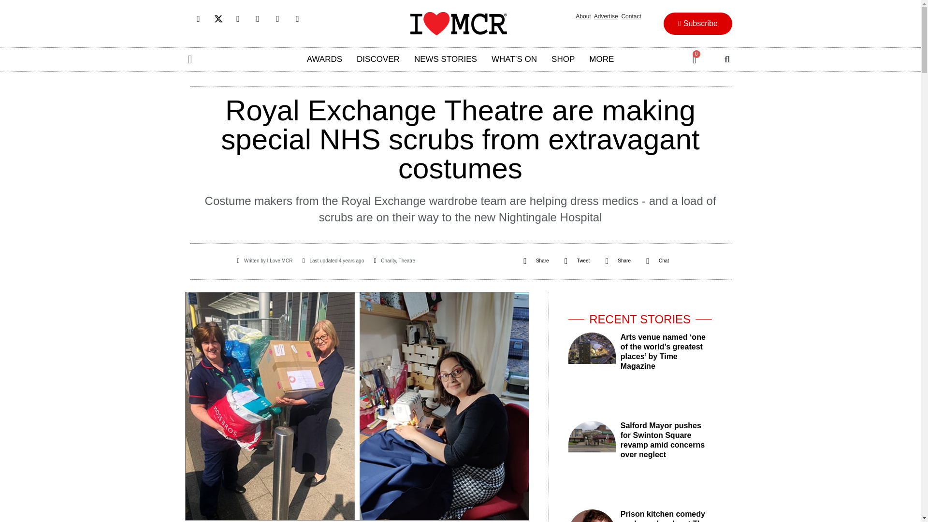 The width and height of the screenshot is (928, 522). I want to click on NEWS STORIES, so click(446, 59).